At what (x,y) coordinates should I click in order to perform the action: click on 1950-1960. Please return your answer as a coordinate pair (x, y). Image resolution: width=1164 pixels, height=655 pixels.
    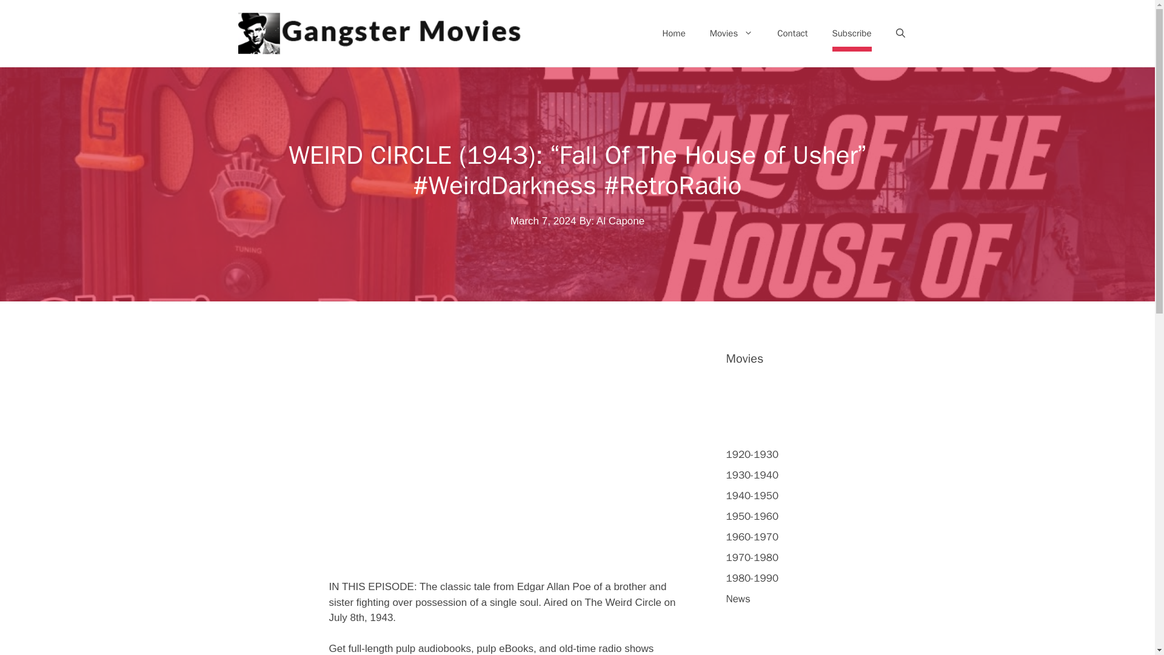
    Looking at the image, I should click on (752, 516).